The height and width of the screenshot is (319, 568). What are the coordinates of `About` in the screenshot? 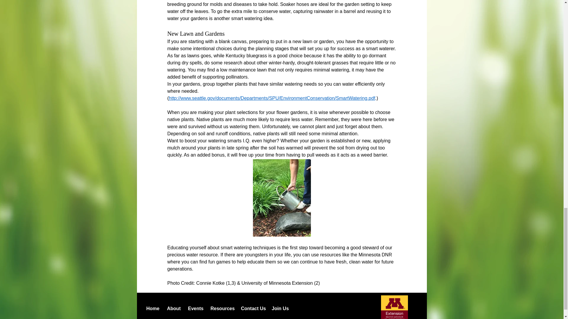 It's located at (173, 308).